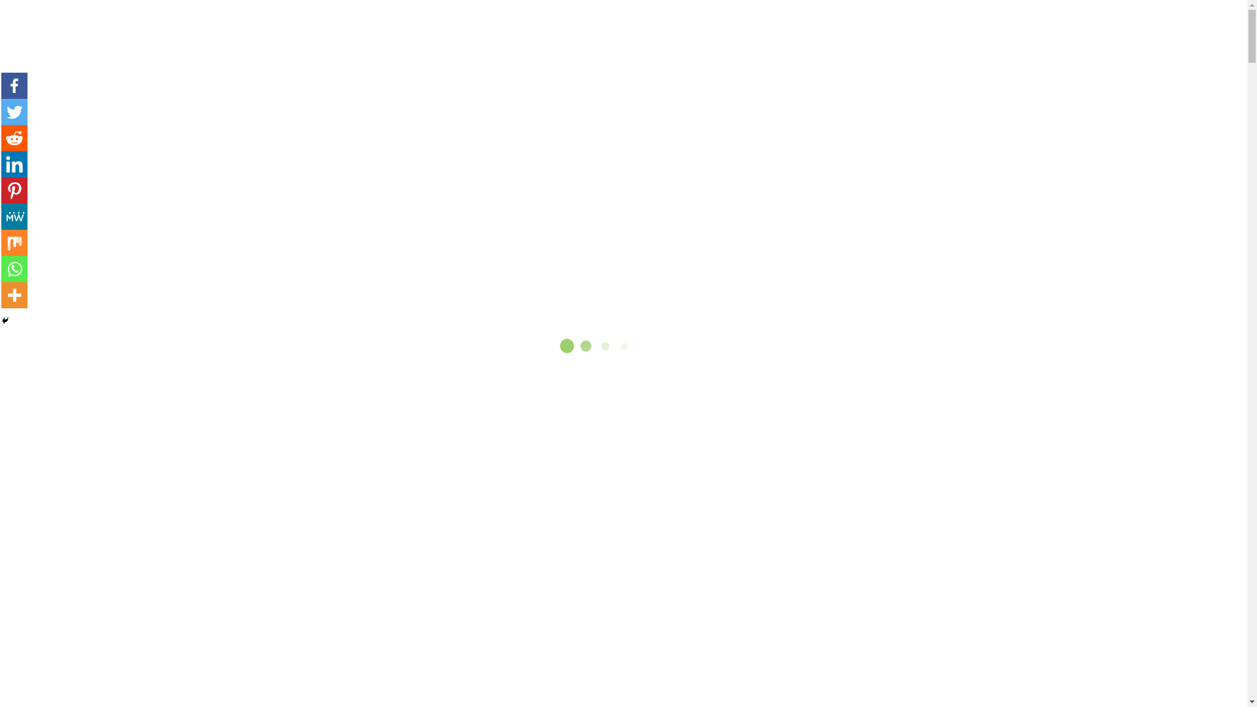 The width and height of the screenshot is (1257, 707). I want to click on Mix, so click(14, 243).